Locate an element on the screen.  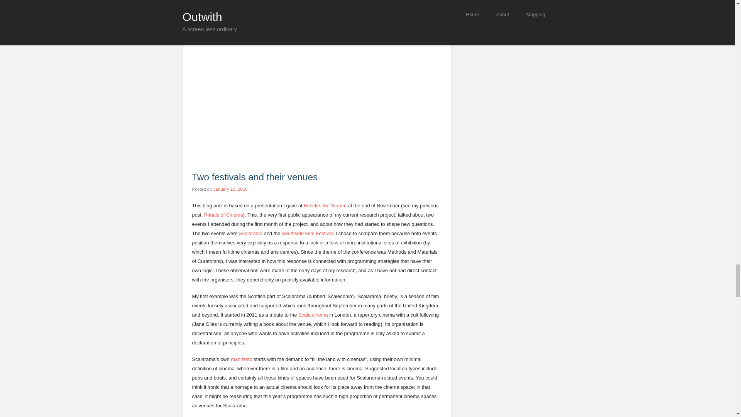
Scalarama is located at coordinates (250, 233).